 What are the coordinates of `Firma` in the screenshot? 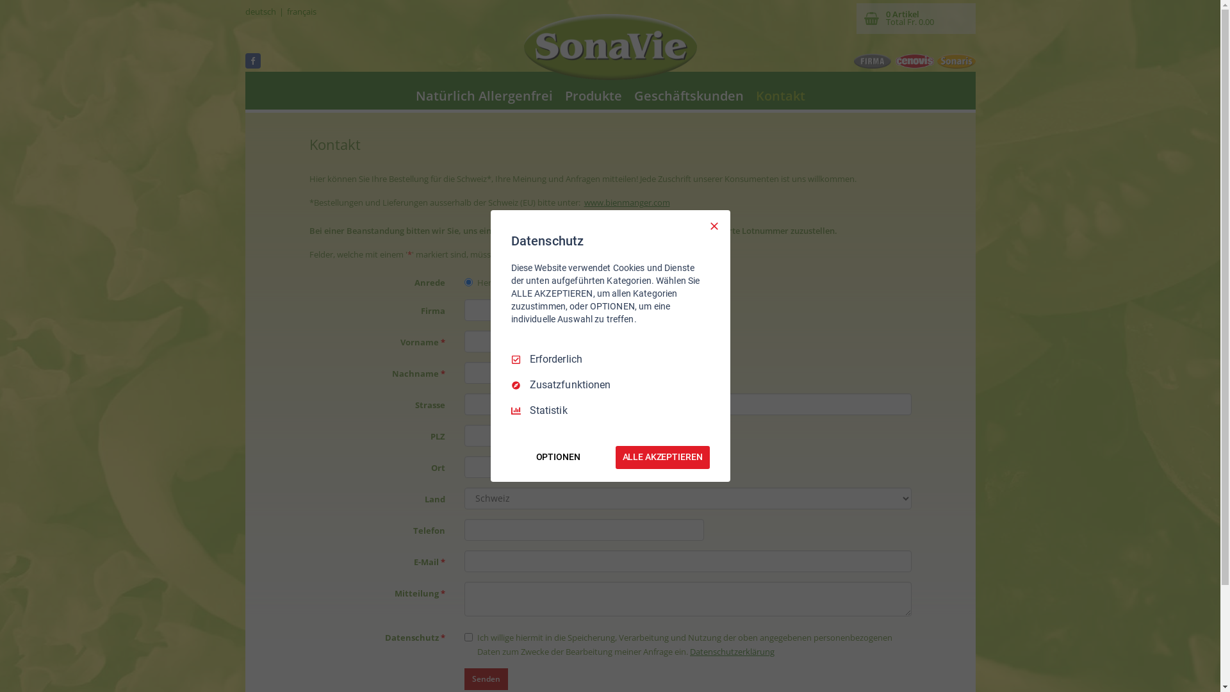 It's located at (873, 62).